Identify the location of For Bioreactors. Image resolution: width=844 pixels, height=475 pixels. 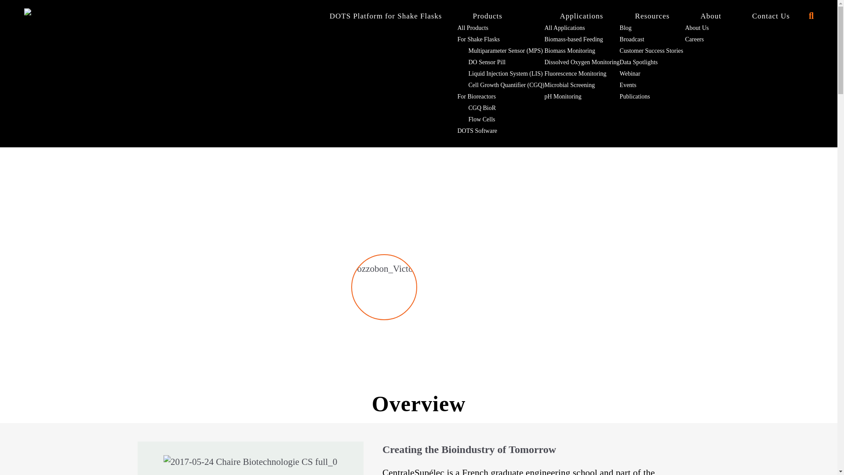
(477, 96).